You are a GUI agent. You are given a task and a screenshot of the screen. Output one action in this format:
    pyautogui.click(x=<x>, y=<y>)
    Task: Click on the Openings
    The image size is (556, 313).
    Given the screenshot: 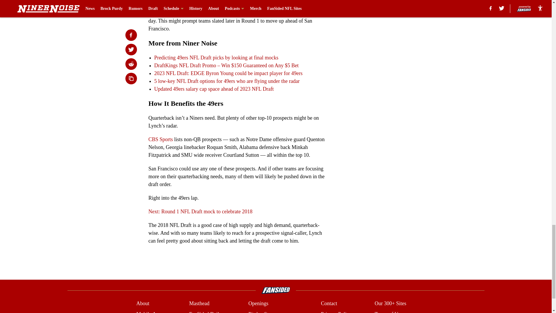 What is the action you would take?
    pyautogui.click(x=258, y=303)
    